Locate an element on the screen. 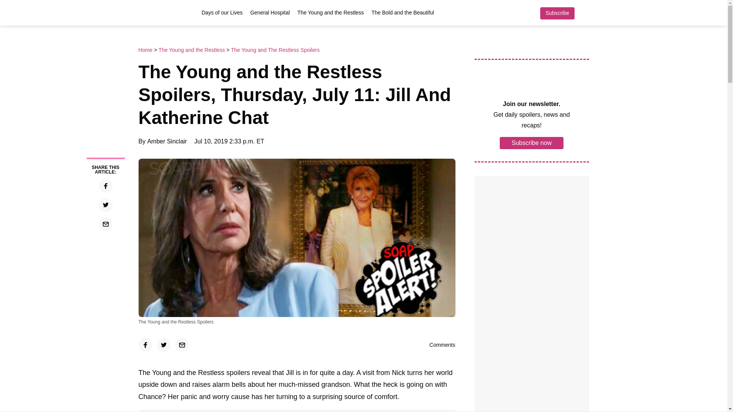  Search is located at coordinates (585, 13).